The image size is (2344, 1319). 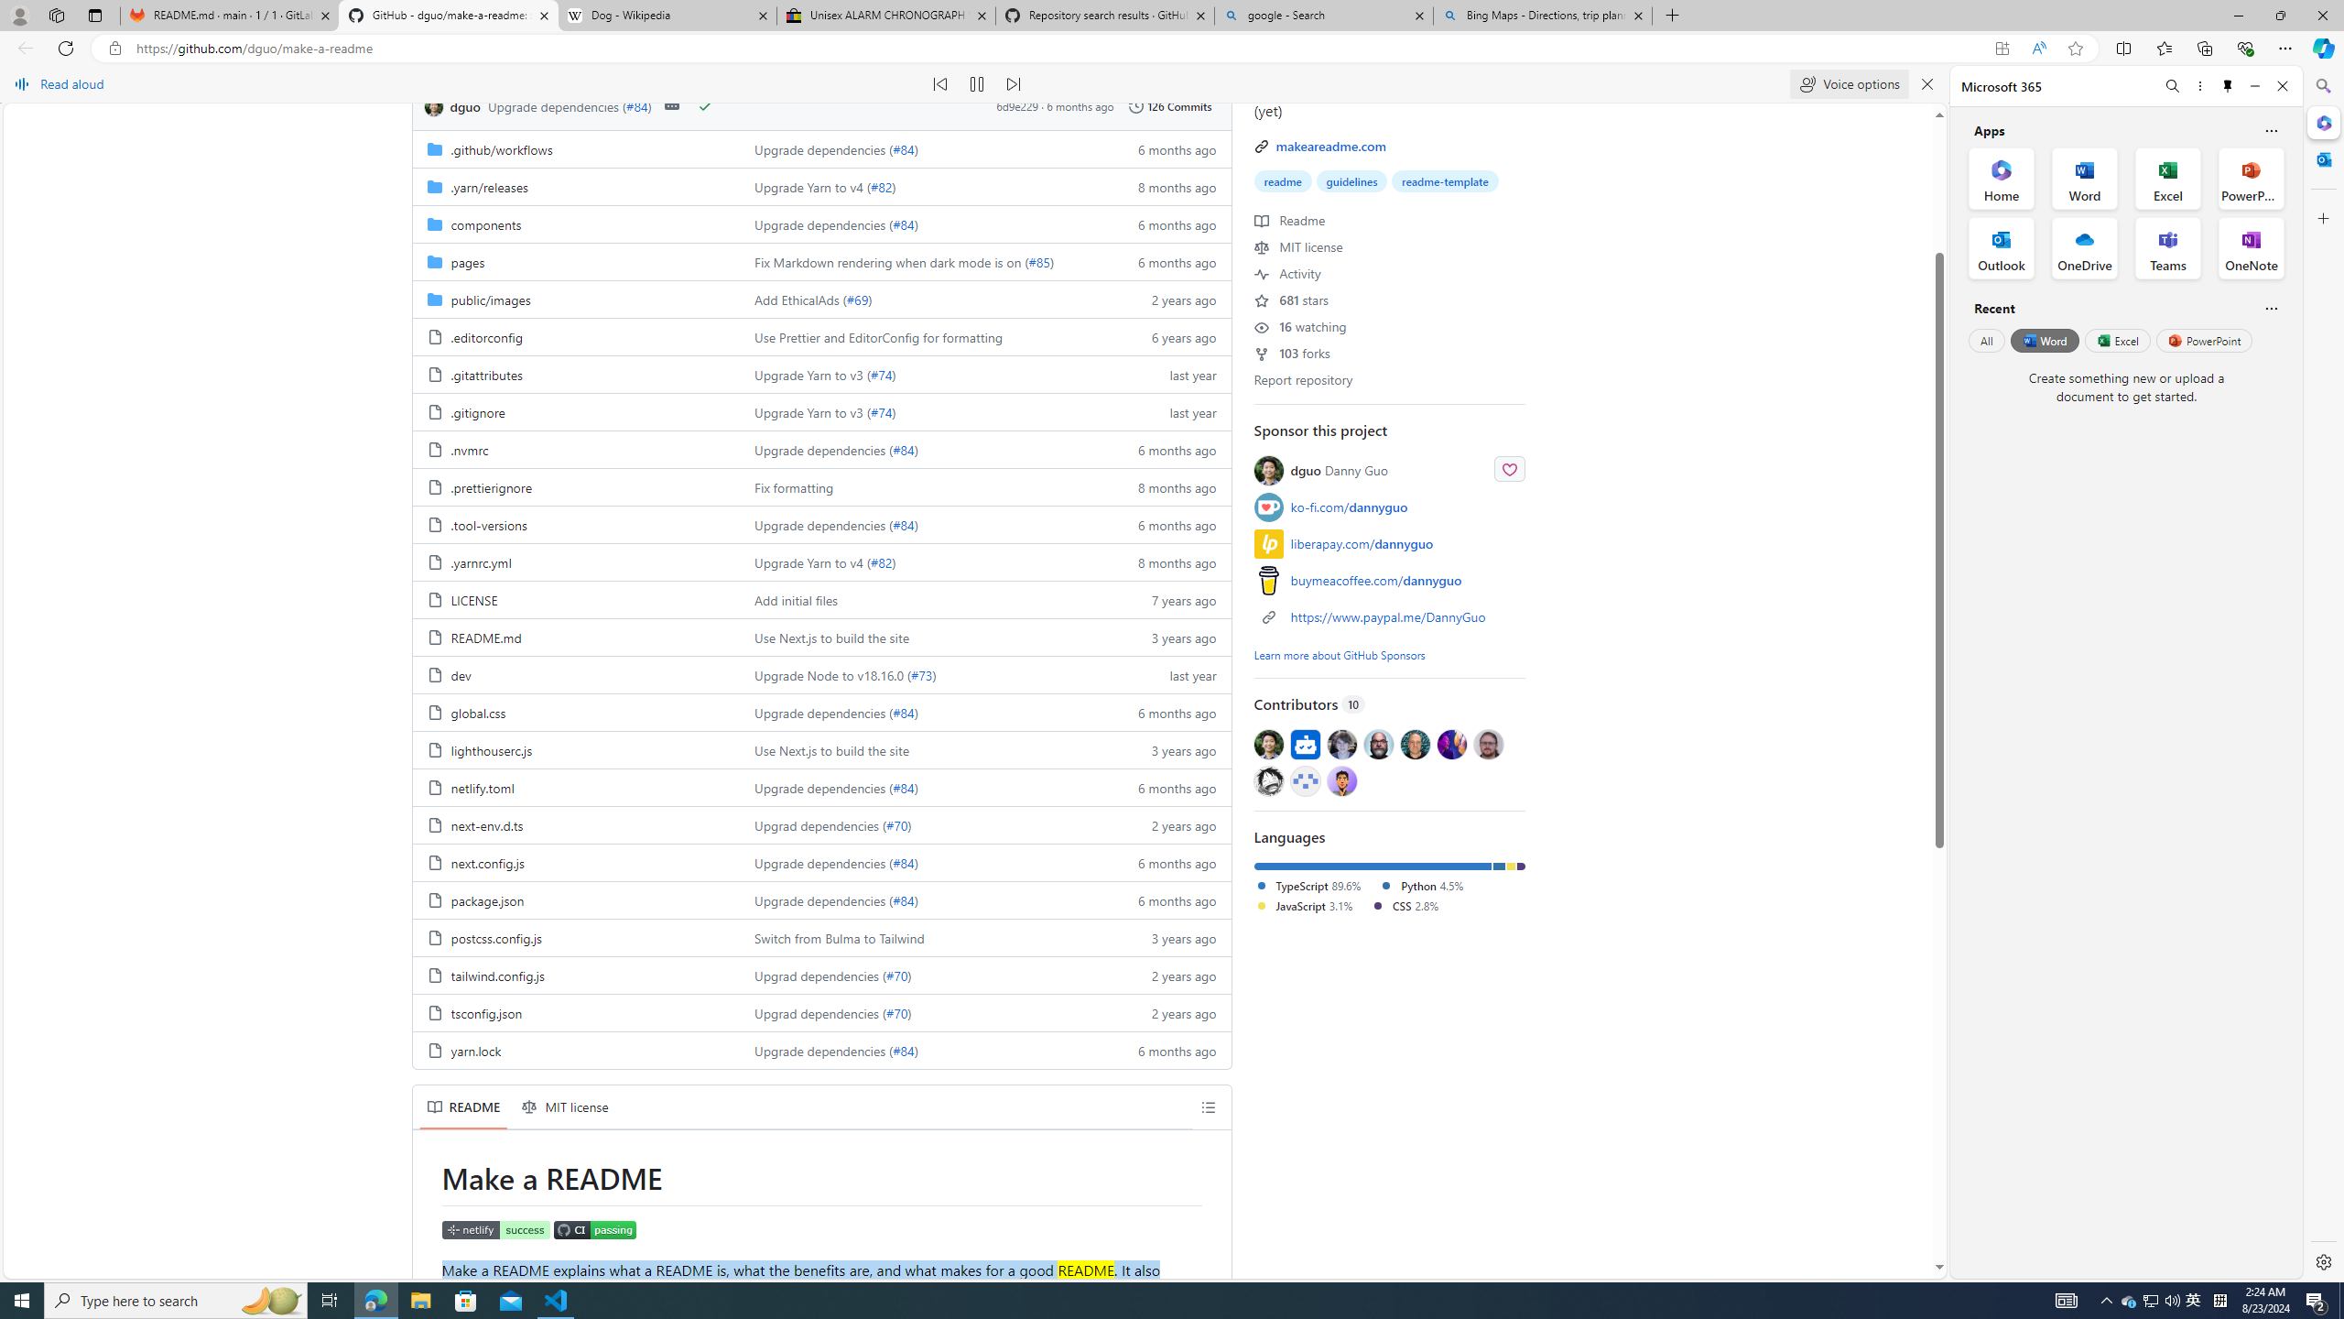 What do you see at coordinates (485, 337) in the screenshot?
I see `.editorconfig, (File)` at bounding box center [485, 337].